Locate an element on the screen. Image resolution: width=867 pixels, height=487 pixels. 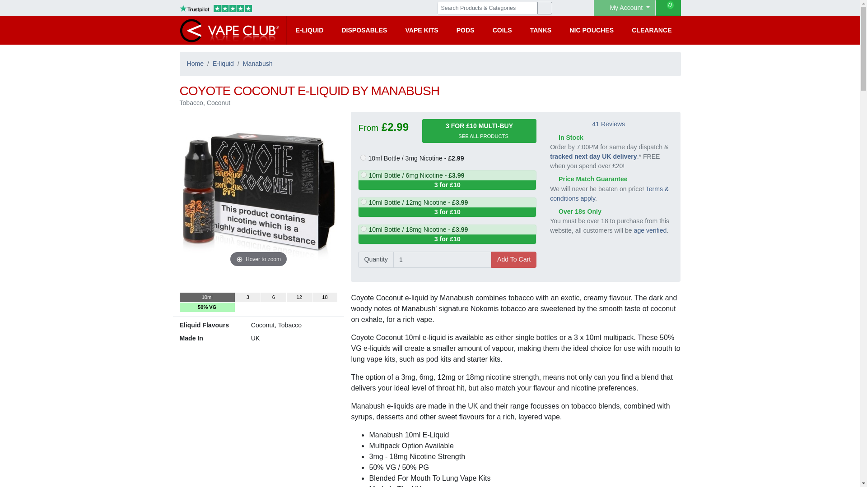
10ml Bottle Size is located at coordinates (207, 297).